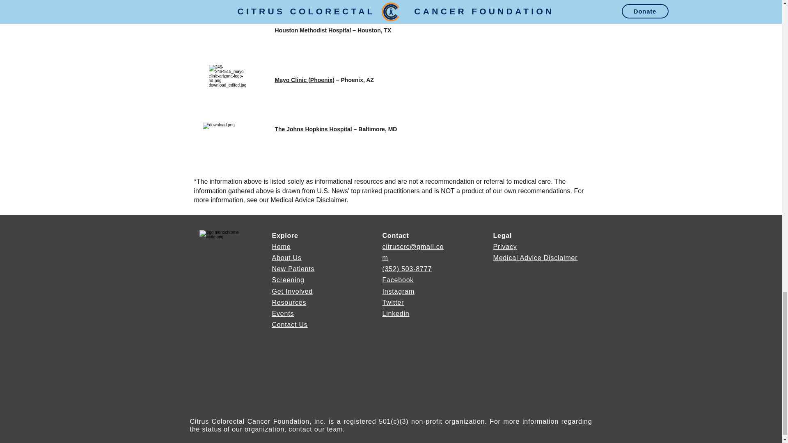 This screenshot has height=443, width=788. What do you see at coordinates (393, 303) in the screenshot?
I see `Twitter` at bounding box center [393, 303].